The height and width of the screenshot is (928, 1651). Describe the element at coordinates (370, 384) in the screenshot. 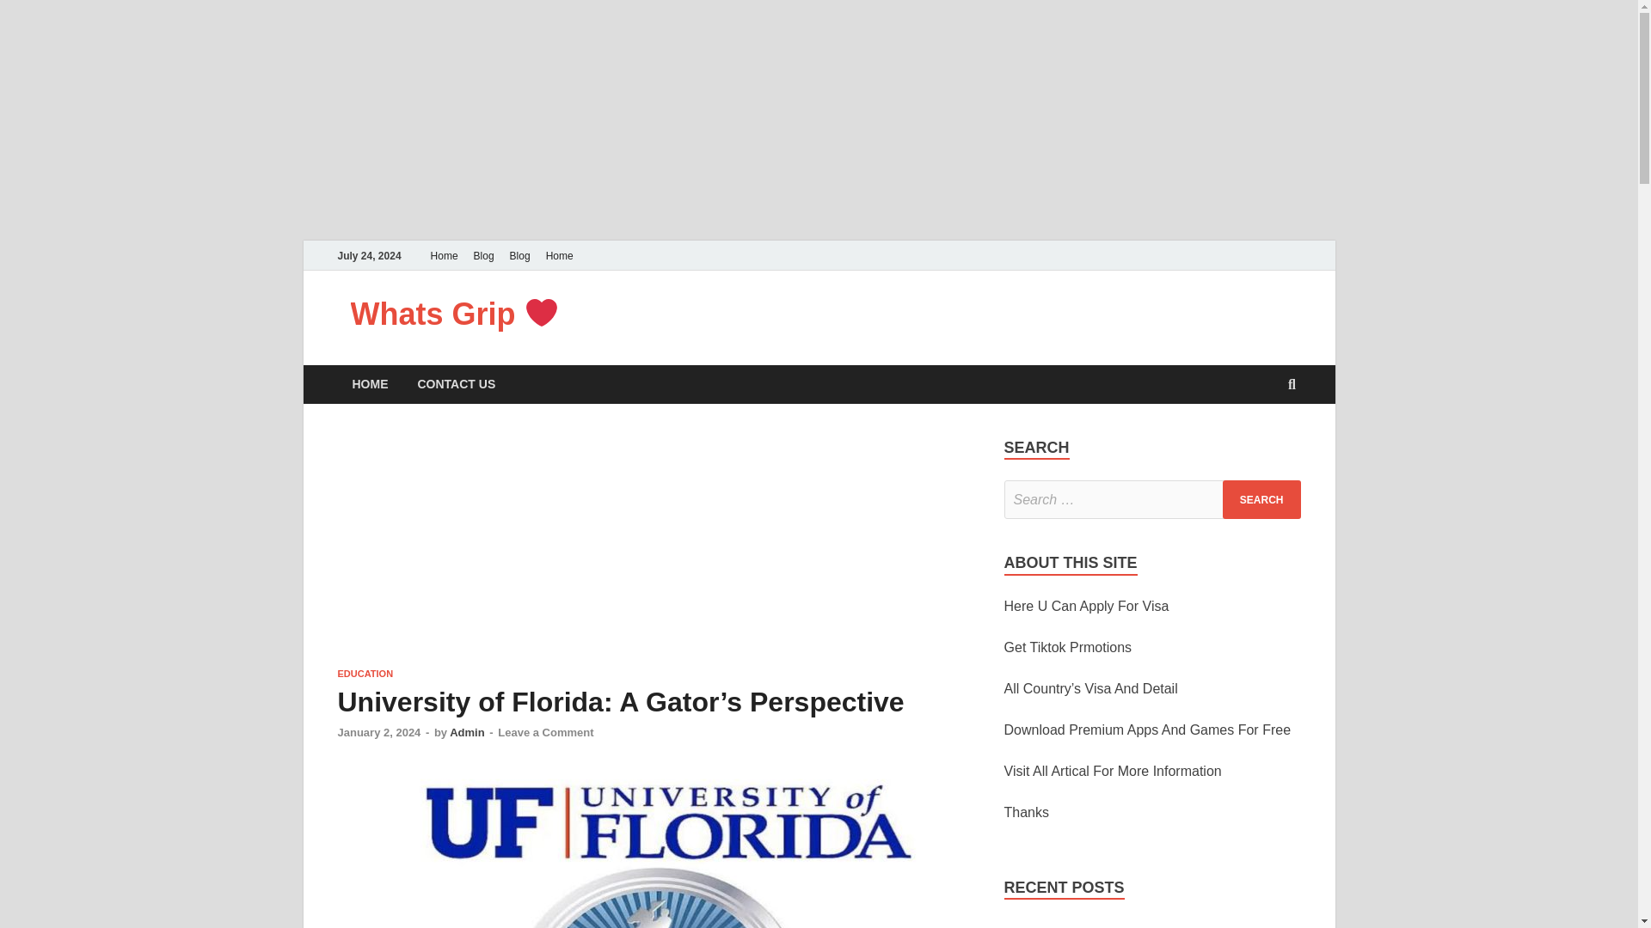

I see `HOME` at that location.